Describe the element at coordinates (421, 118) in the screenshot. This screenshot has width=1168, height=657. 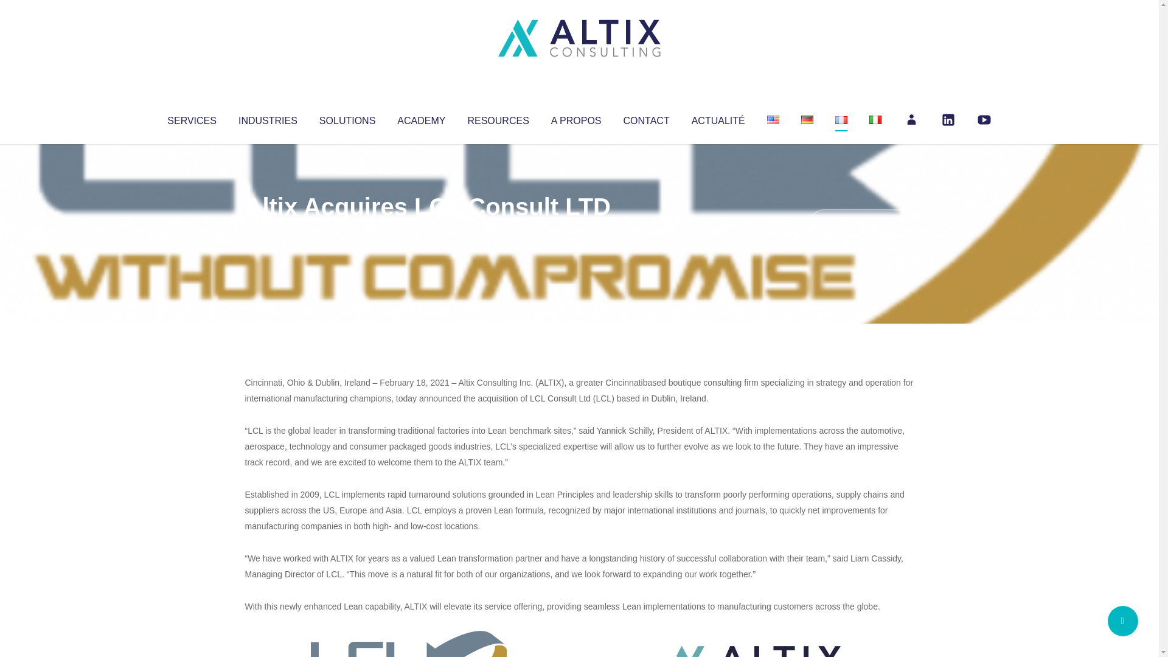
I see `ACADEMY` at that location.